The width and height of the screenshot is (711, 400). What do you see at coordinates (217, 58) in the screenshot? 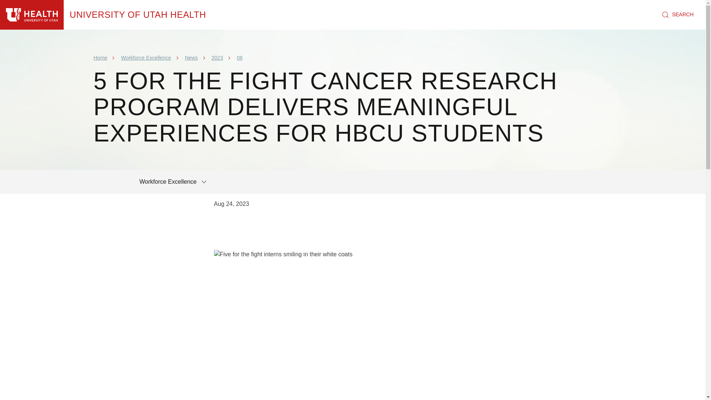
I see `2023` at bounding box center [217, 58].